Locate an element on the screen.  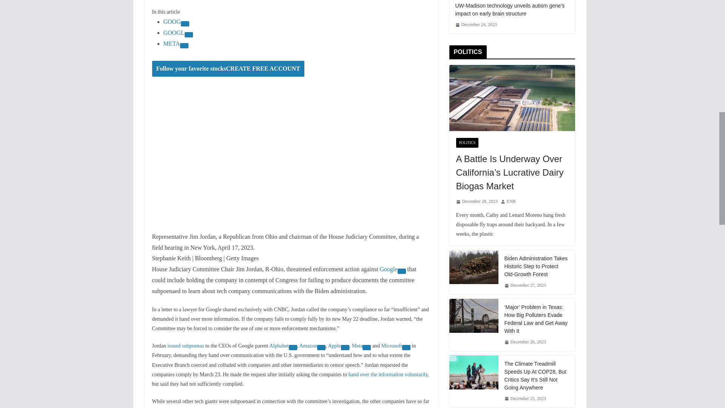
issued subpoenas is located at coordinates (185, 346).